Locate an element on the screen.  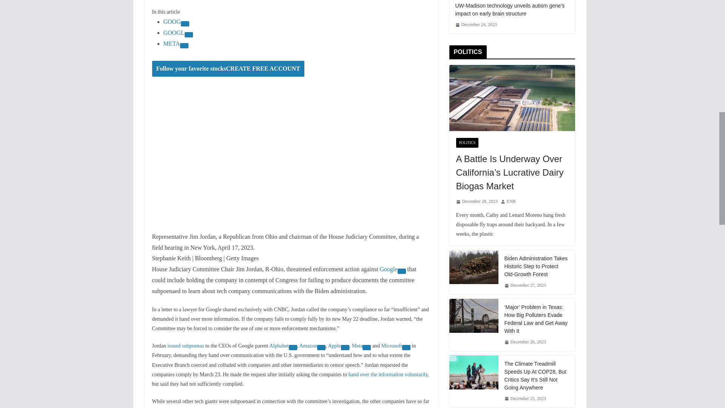
issued subpoenas is located at coordinates (185, 346).